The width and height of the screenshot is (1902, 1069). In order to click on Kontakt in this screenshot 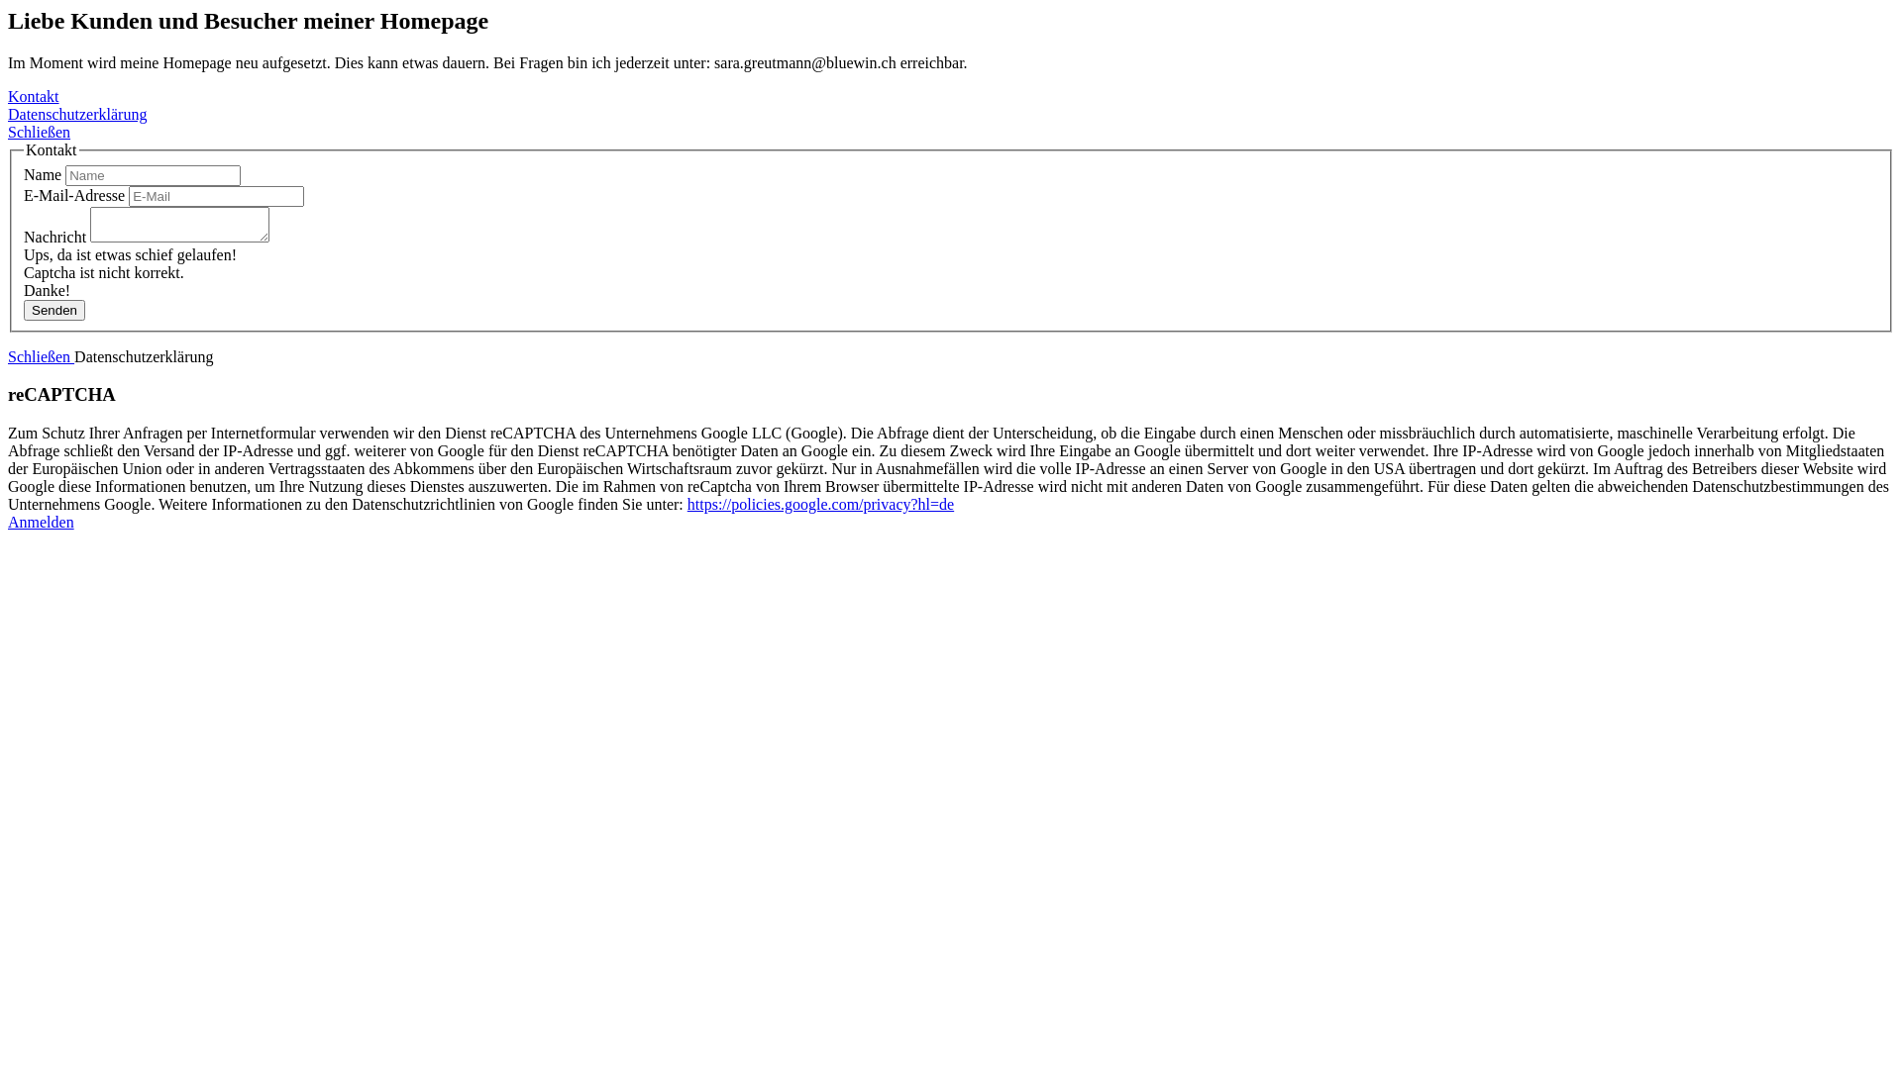, I will do `click(34, 97)`.